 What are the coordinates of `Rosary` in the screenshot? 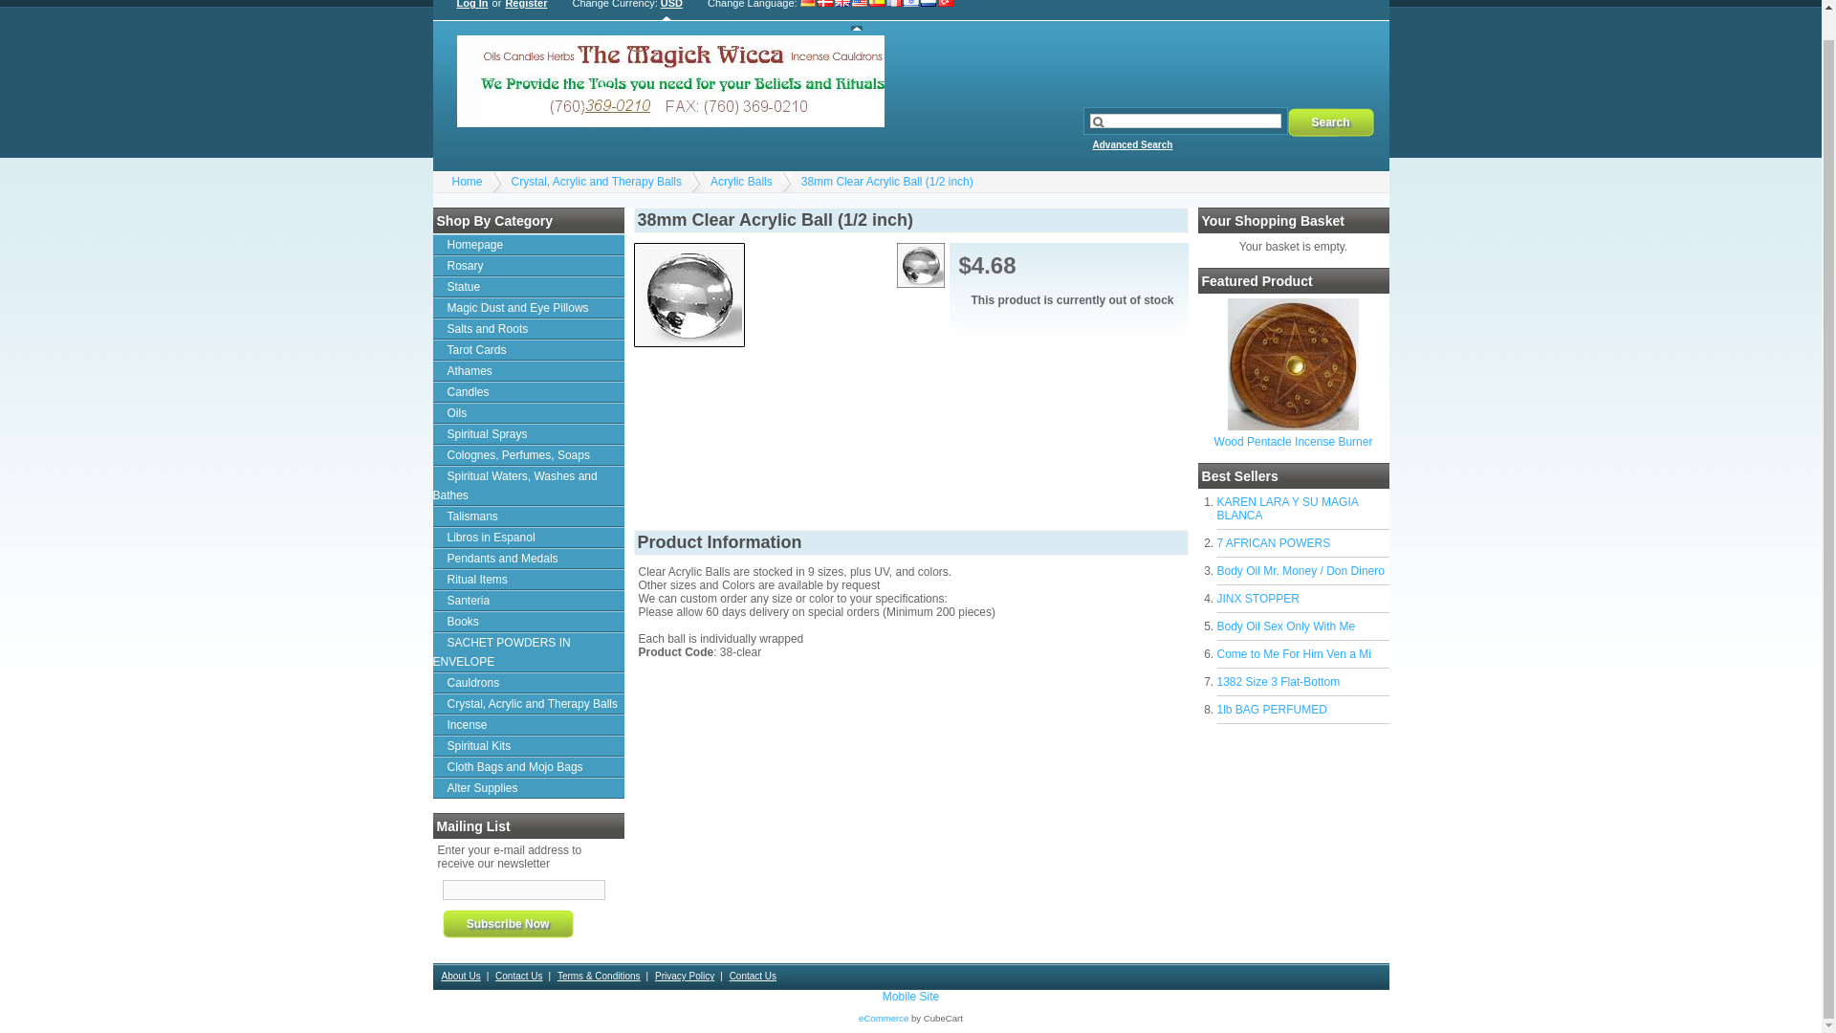 It's located at (528, 266).